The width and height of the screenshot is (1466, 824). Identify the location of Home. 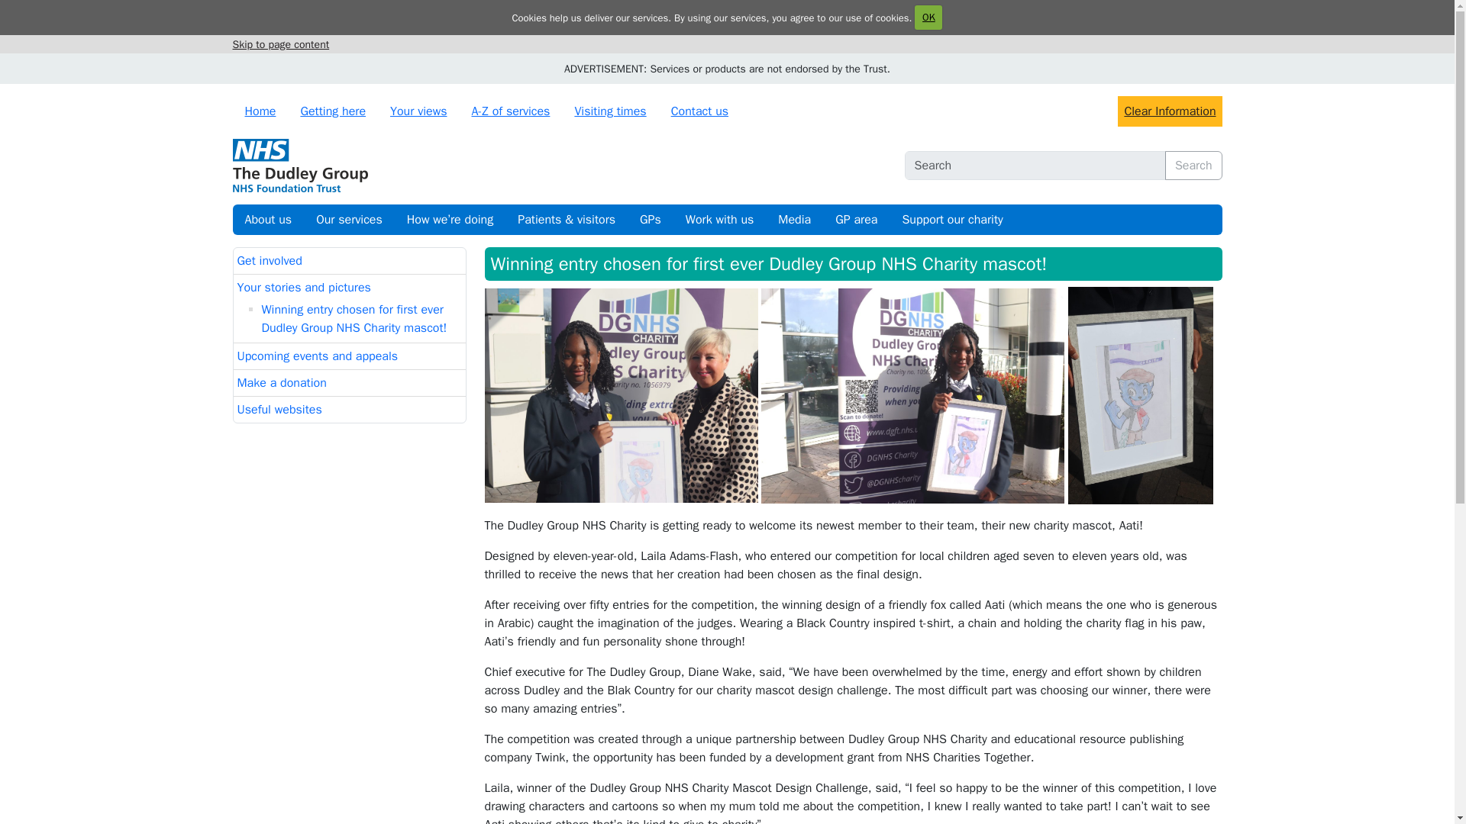
(260, 111).